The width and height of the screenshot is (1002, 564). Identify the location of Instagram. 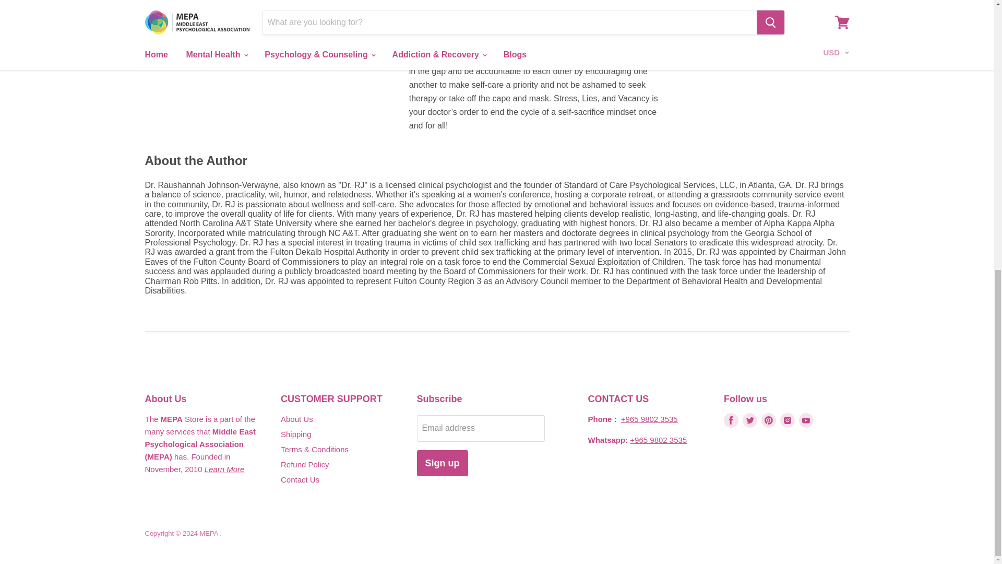
(787, 420).